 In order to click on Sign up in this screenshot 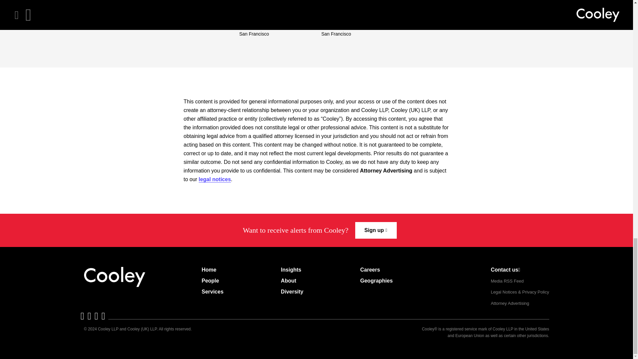, I will do `click(376, 230)`.